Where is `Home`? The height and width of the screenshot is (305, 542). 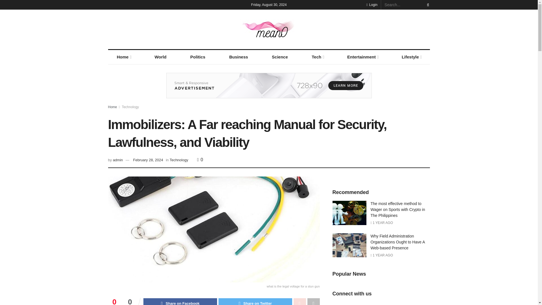
Home is located at coordinates (124, 57).